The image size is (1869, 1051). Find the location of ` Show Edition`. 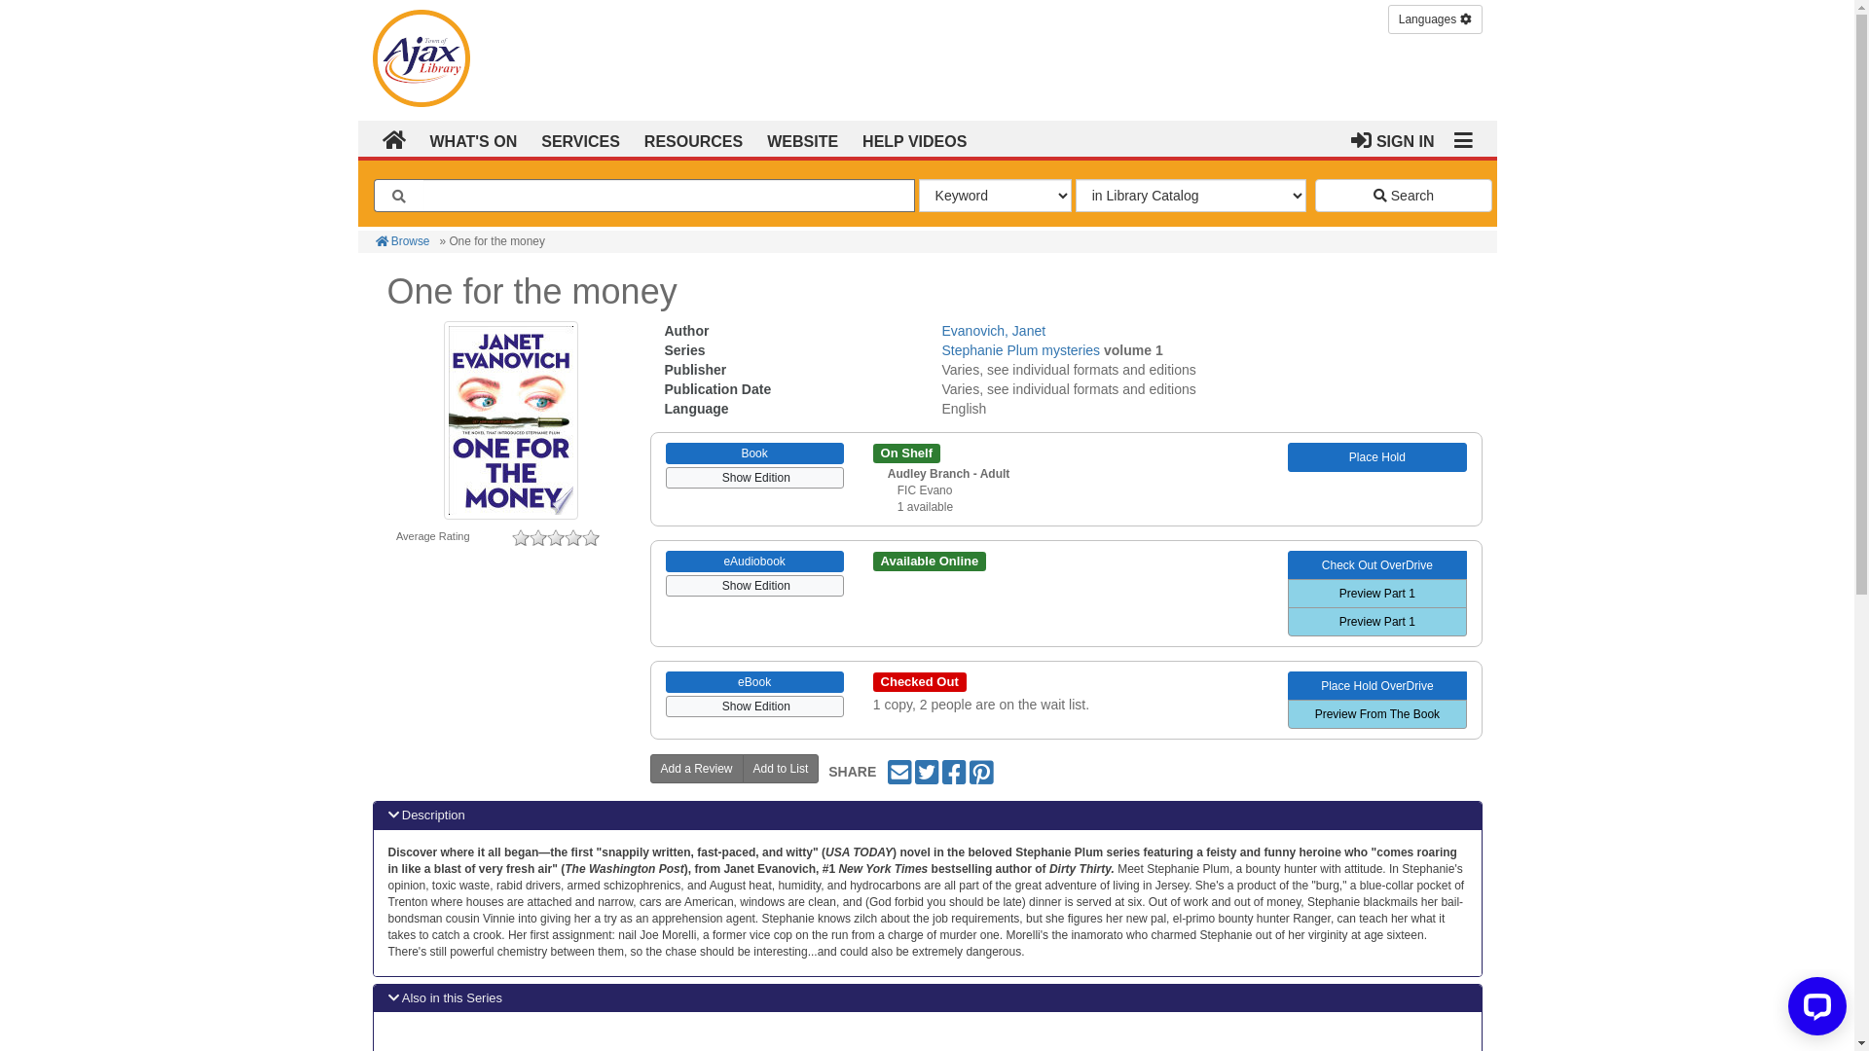

 Show Edition is located at coordinates (755, 584).